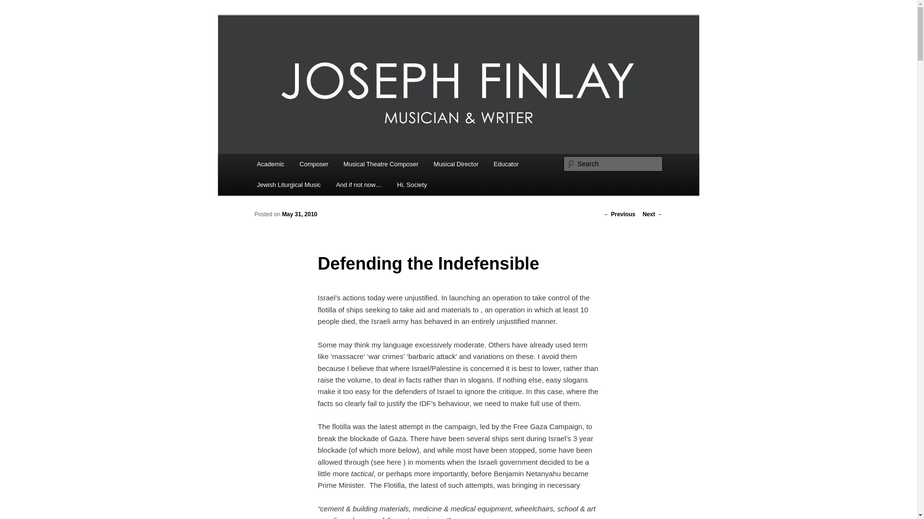  I want to click on Academic, so click(270, 163).